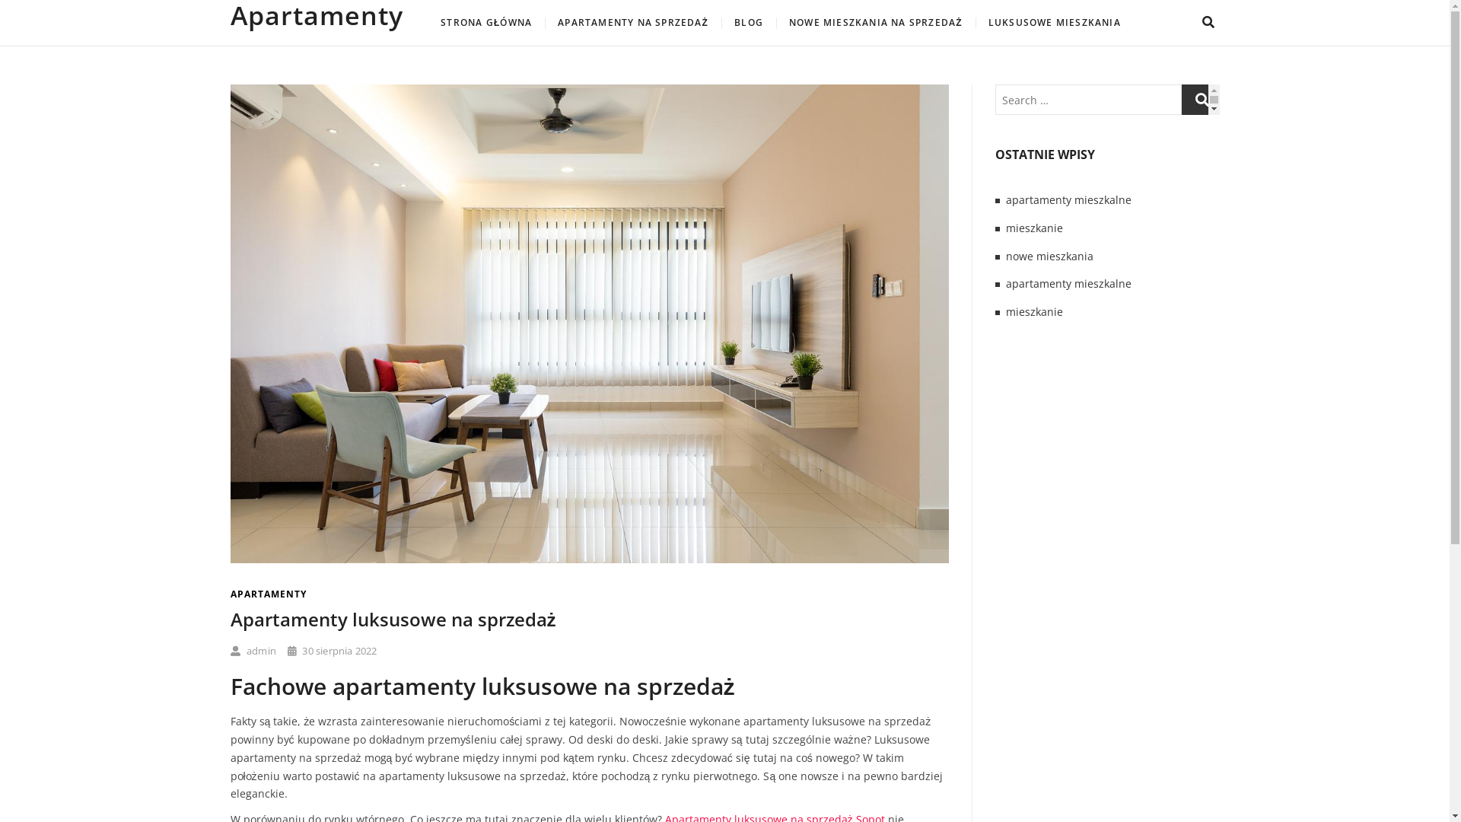 The width and height of the screenshot is (1461, 822). What do you see at coordinates (317, 15) in the screenshot?
I see `Apartamenty` at bounding box center [317, 15].